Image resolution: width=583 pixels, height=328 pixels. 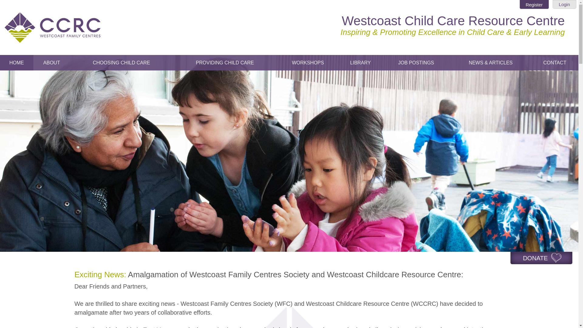 What do you see at coordinates (225, 63) in the screenshot?
I see `PROVIDING CHILD CARE` at bounding box center [225, 63].